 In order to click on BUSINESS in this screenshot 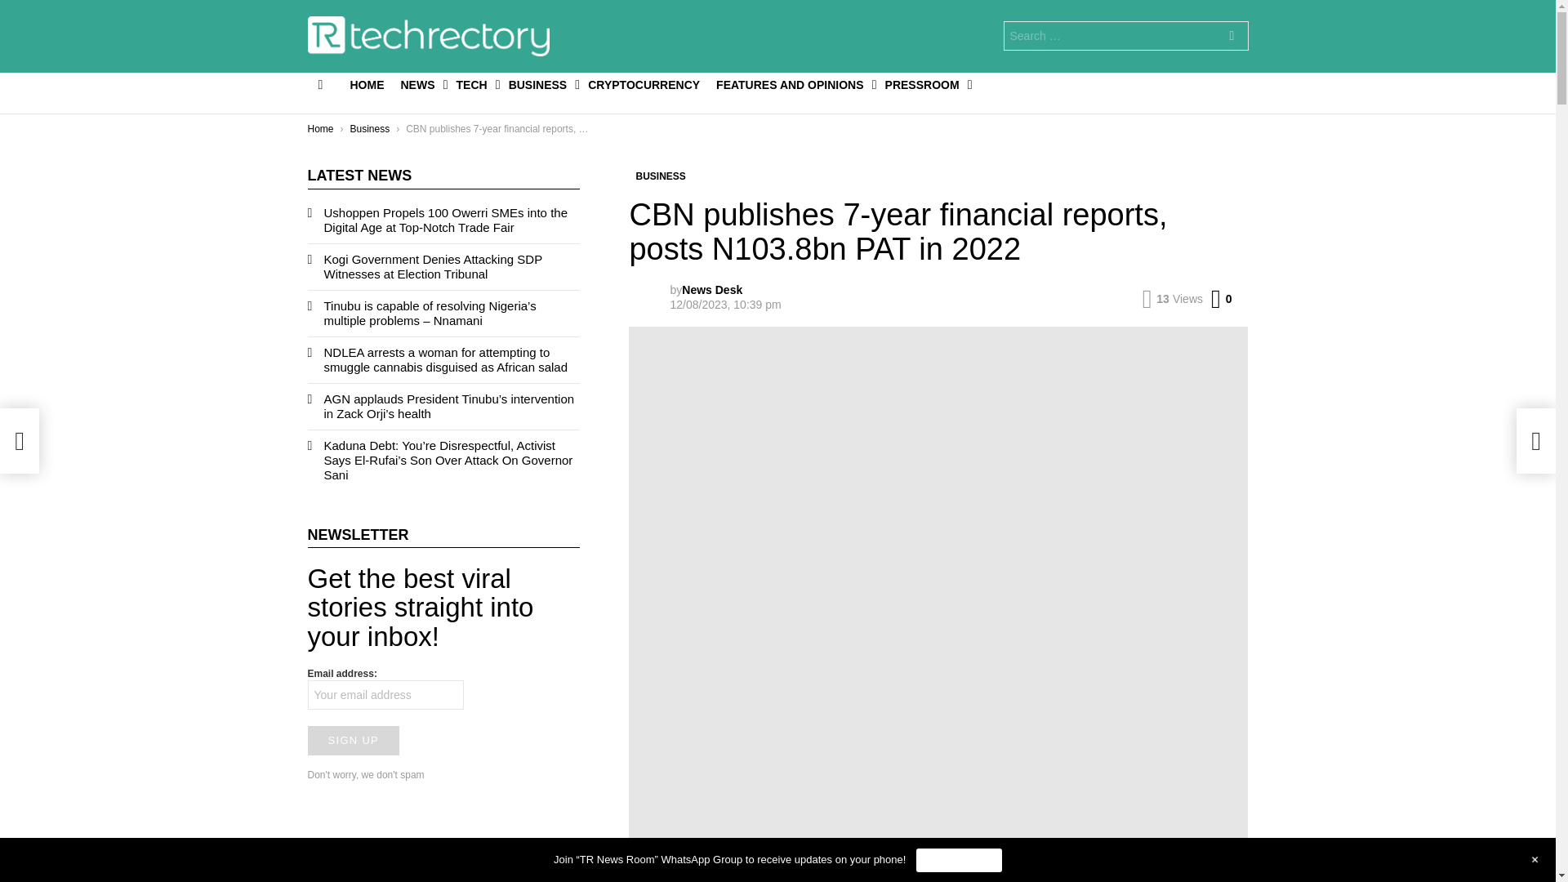, I will do `click(540, 84)`.